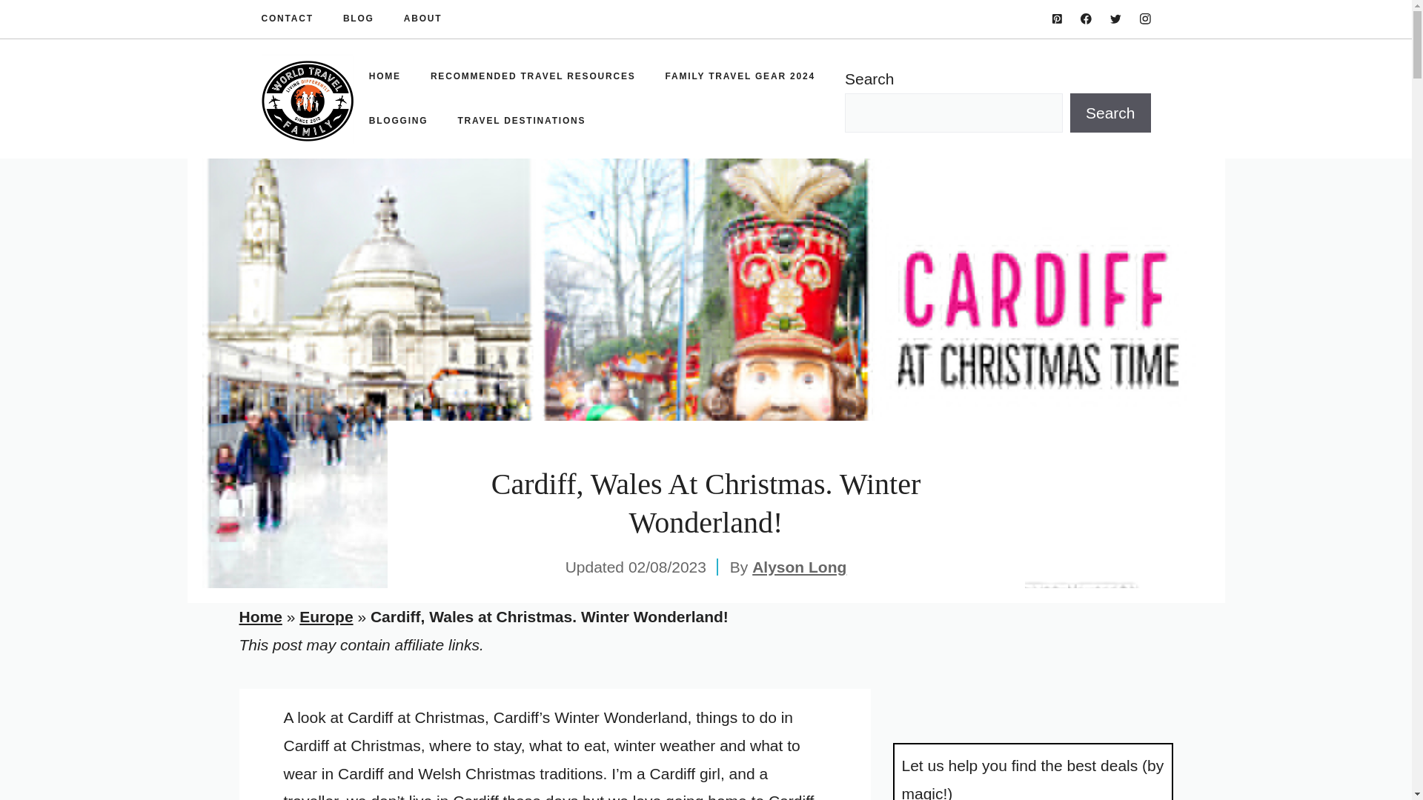  Describe the element at coordinates (532, 76) in the screenshot. I see `RECOMMENDED TRAVEL RESOURCES` at that location.